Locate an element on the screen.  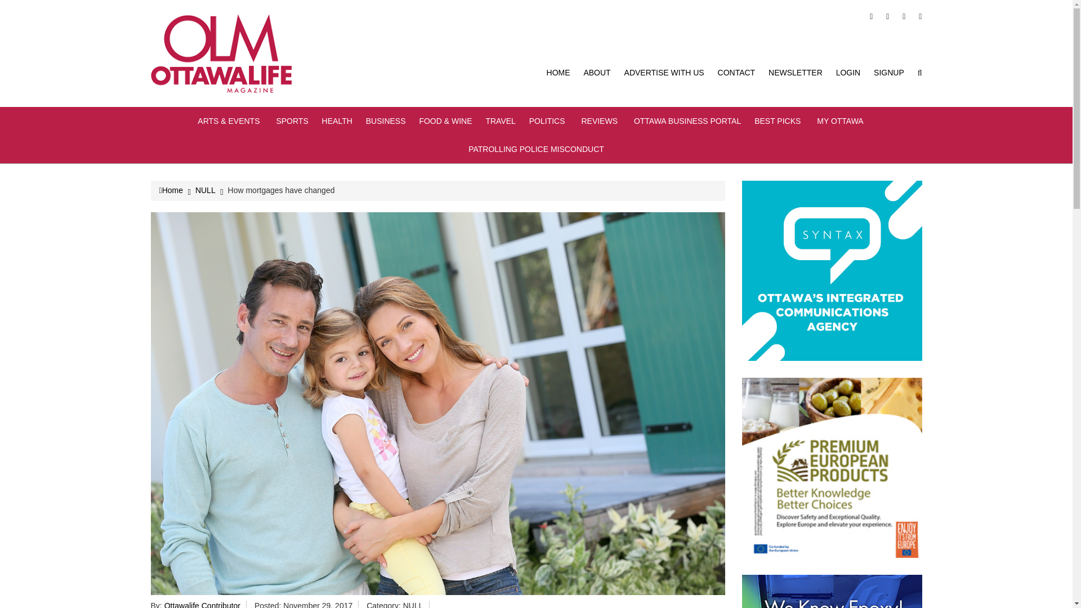
SPORTS is located at coordinates (292, 120).